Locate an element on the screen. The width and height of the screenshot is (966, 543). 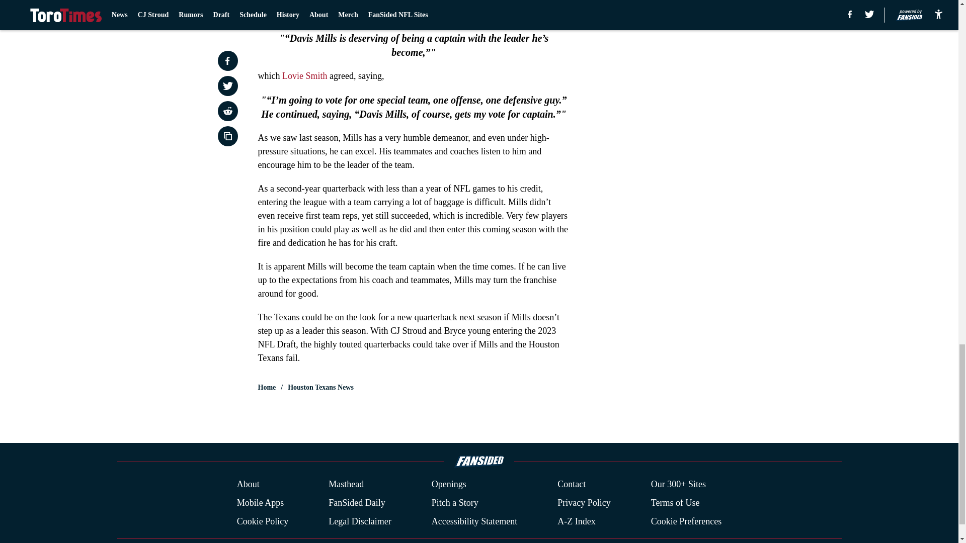
Aaron Wilson is located at coordinates (332, 14).